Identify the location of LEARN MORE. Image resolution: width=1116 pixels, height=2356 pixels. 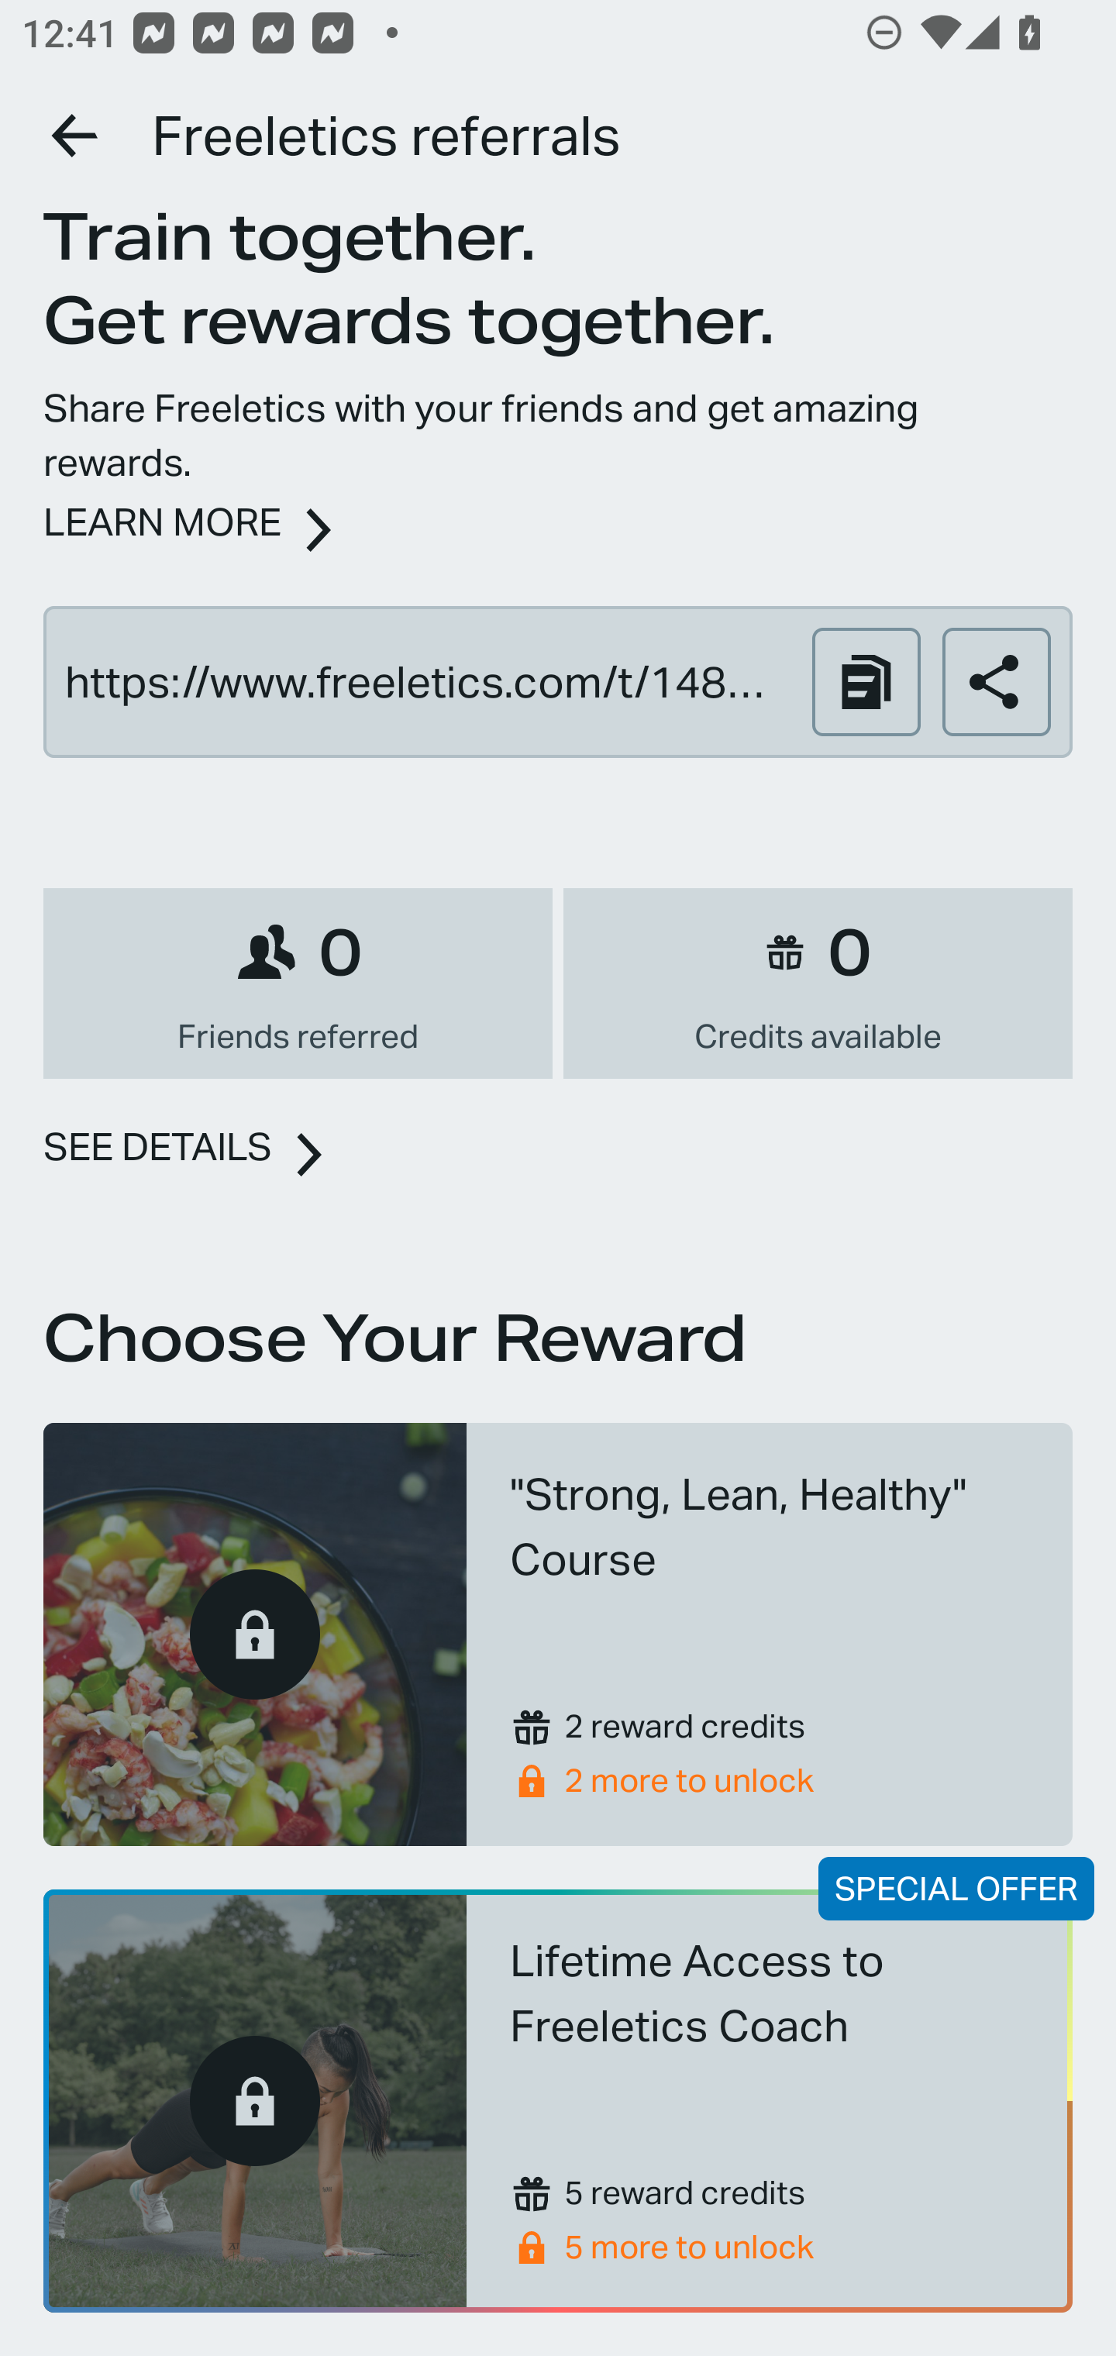
(163, 521).